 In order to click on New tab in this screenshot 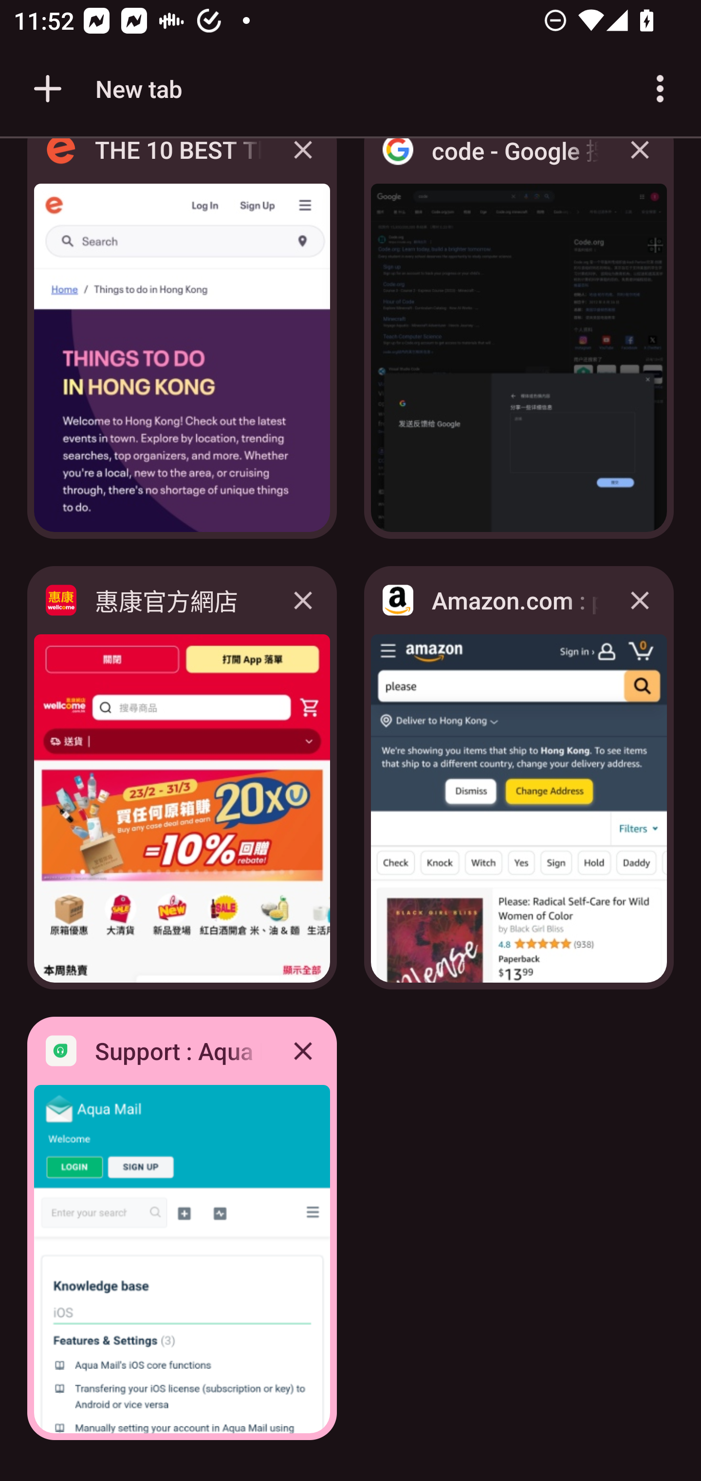, I will do `click(105, 89)`.